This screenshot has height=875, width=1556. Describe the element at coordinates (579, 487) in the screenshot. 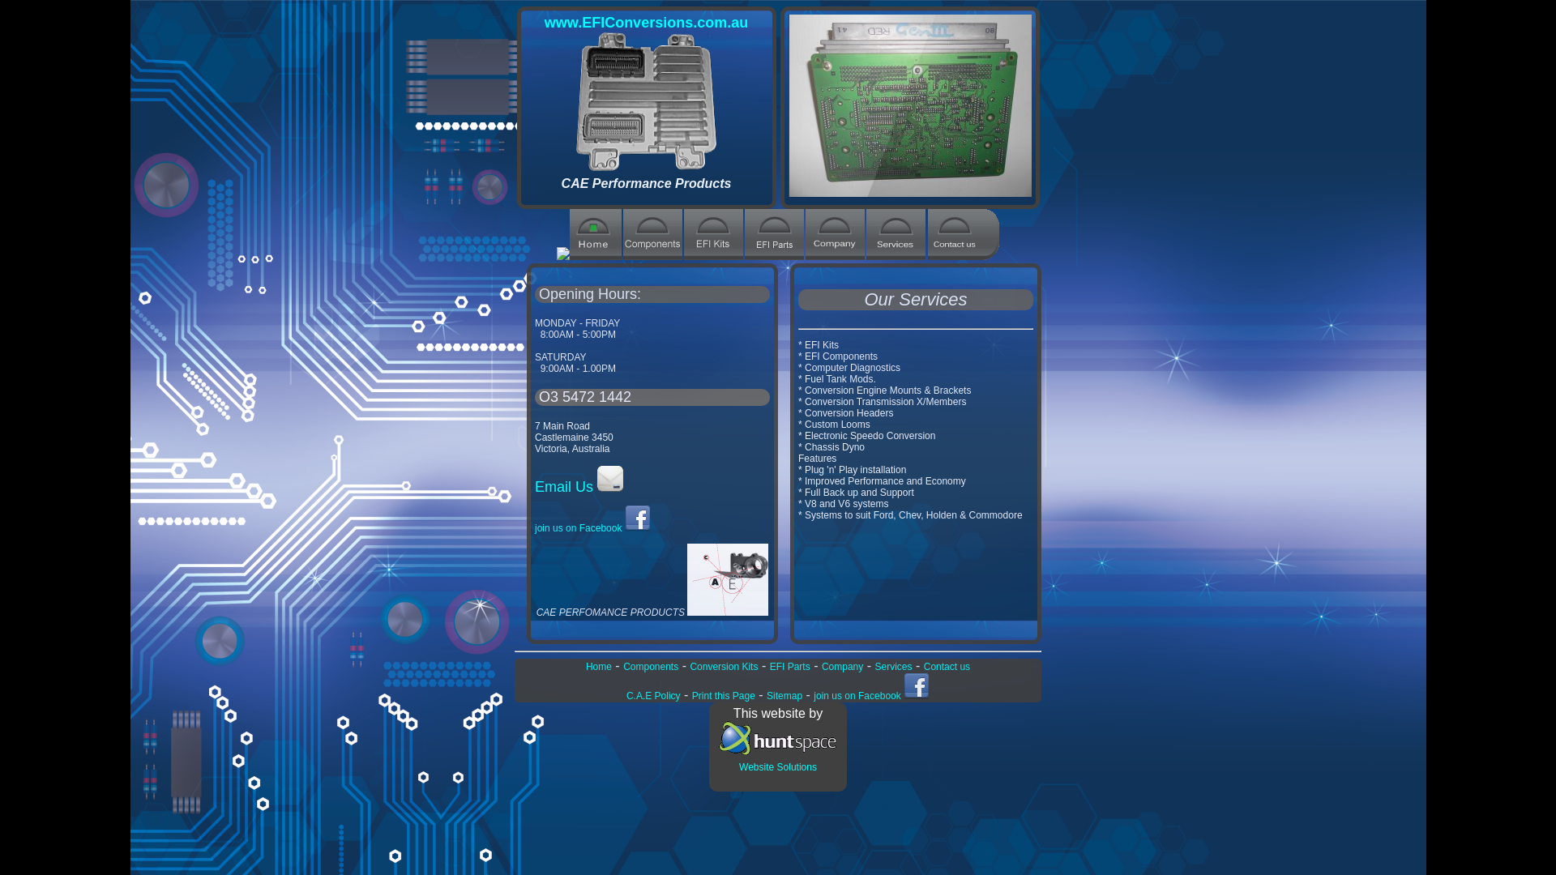

I see `Email Us` at that location.